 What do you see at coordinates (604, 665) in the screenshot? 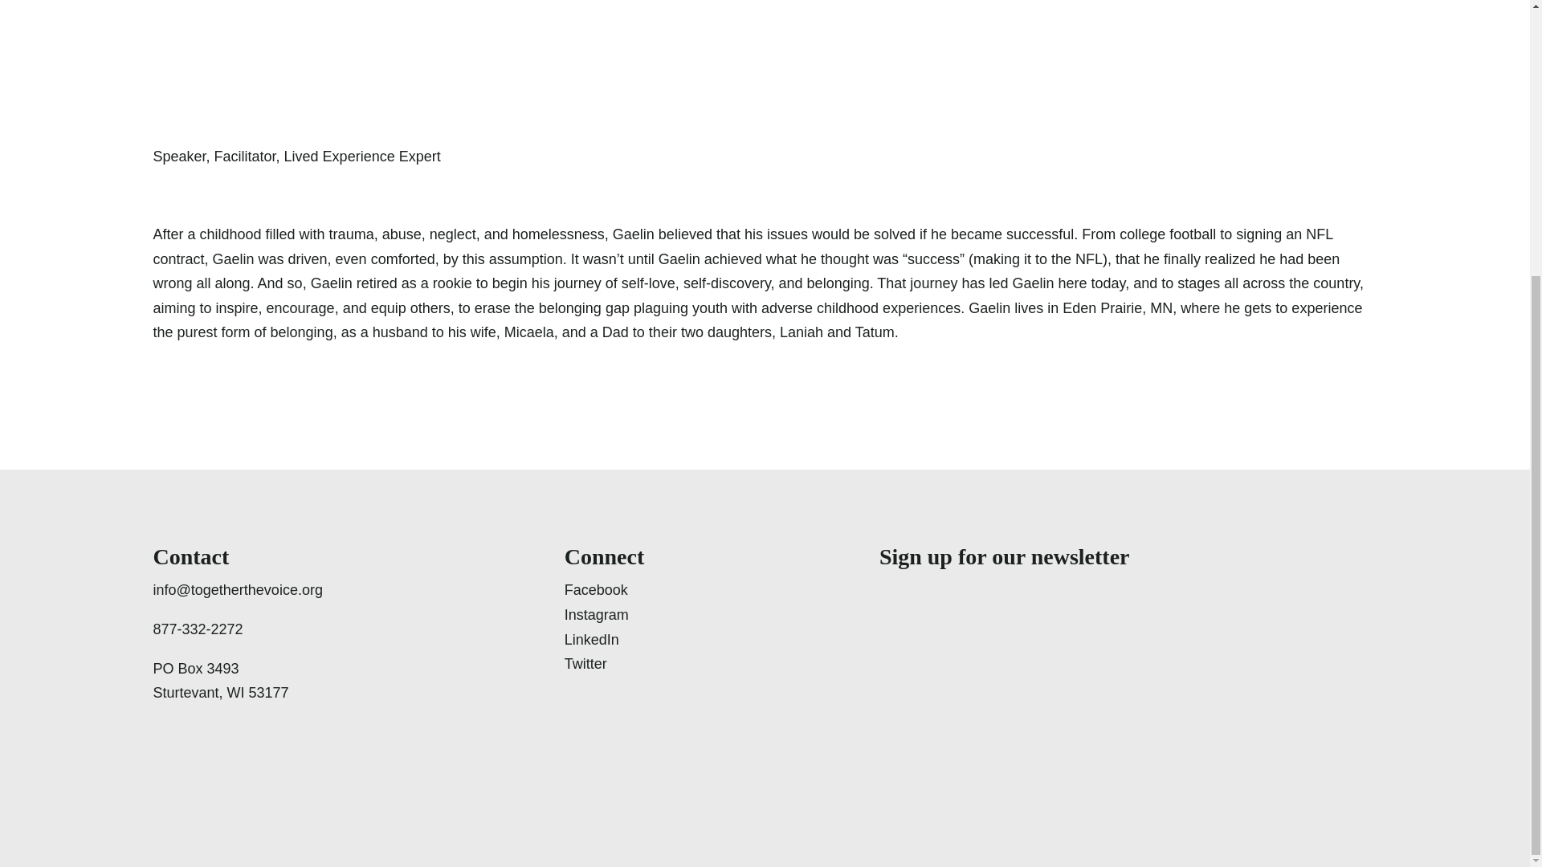
I see `Follow us` at bounding box center [604, 665].